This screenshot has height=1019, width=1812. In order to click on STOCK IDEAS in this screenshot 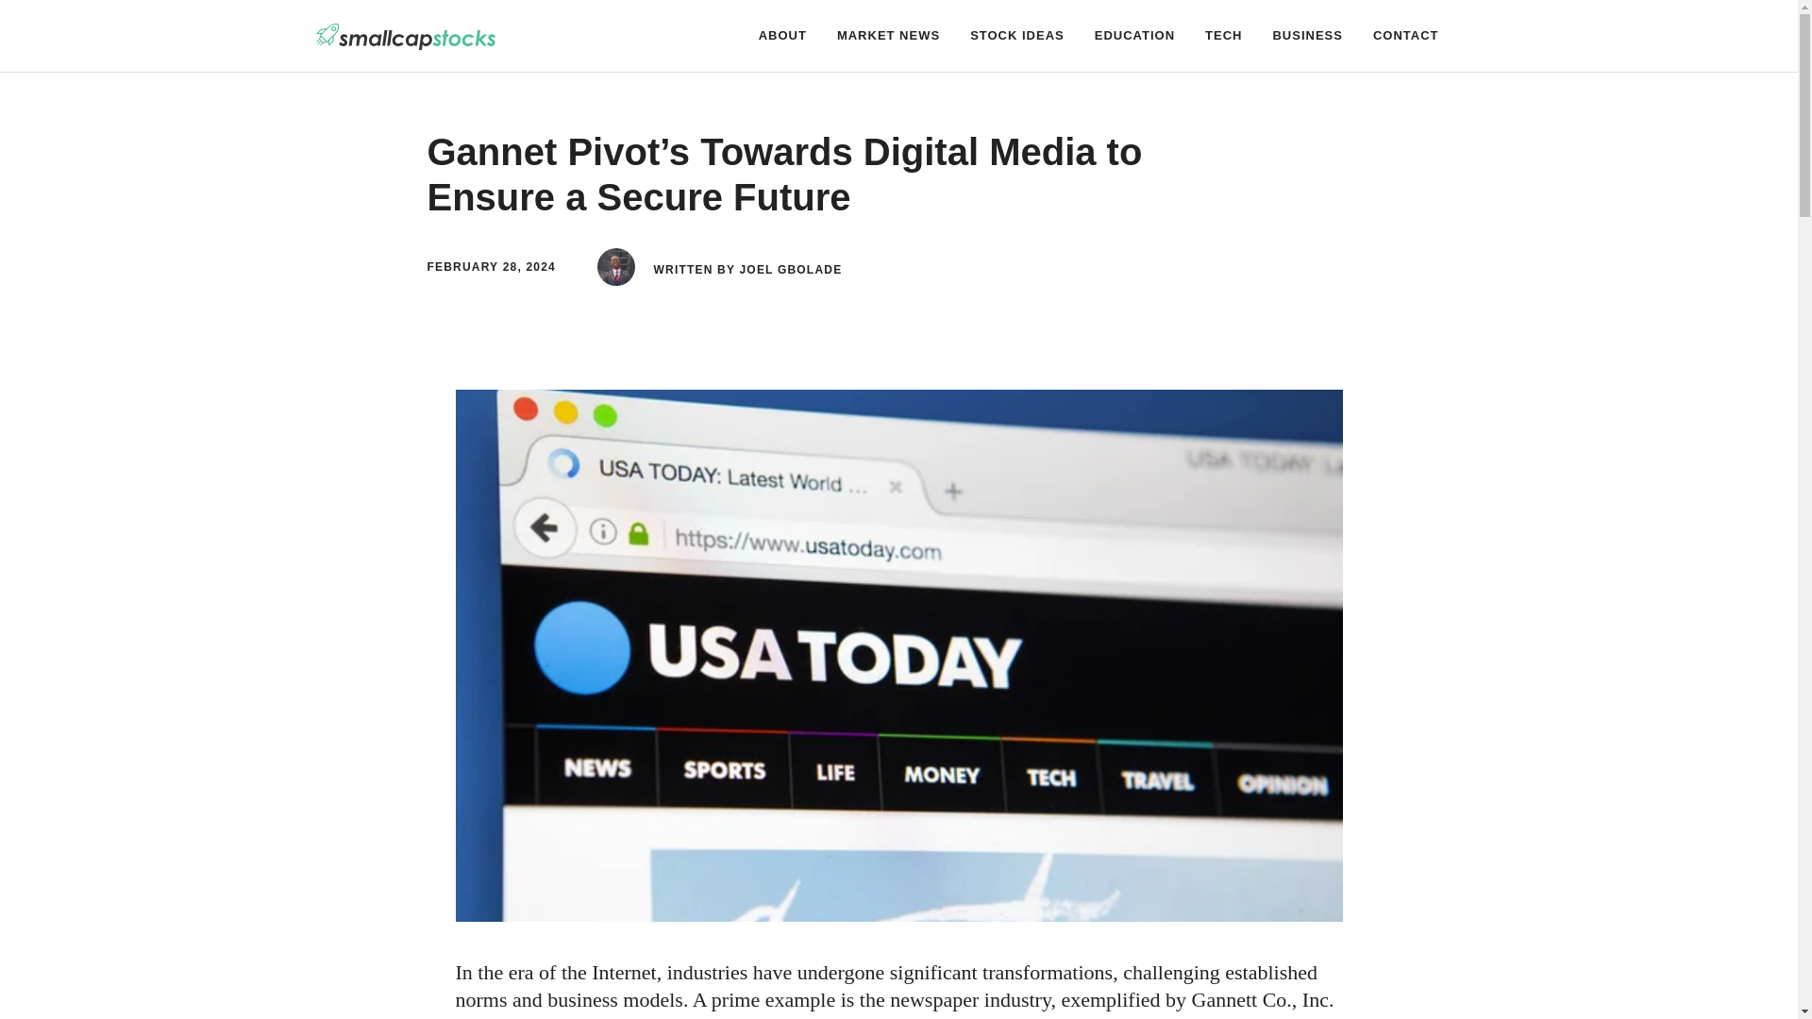, I will do `click(1017, 36)`.